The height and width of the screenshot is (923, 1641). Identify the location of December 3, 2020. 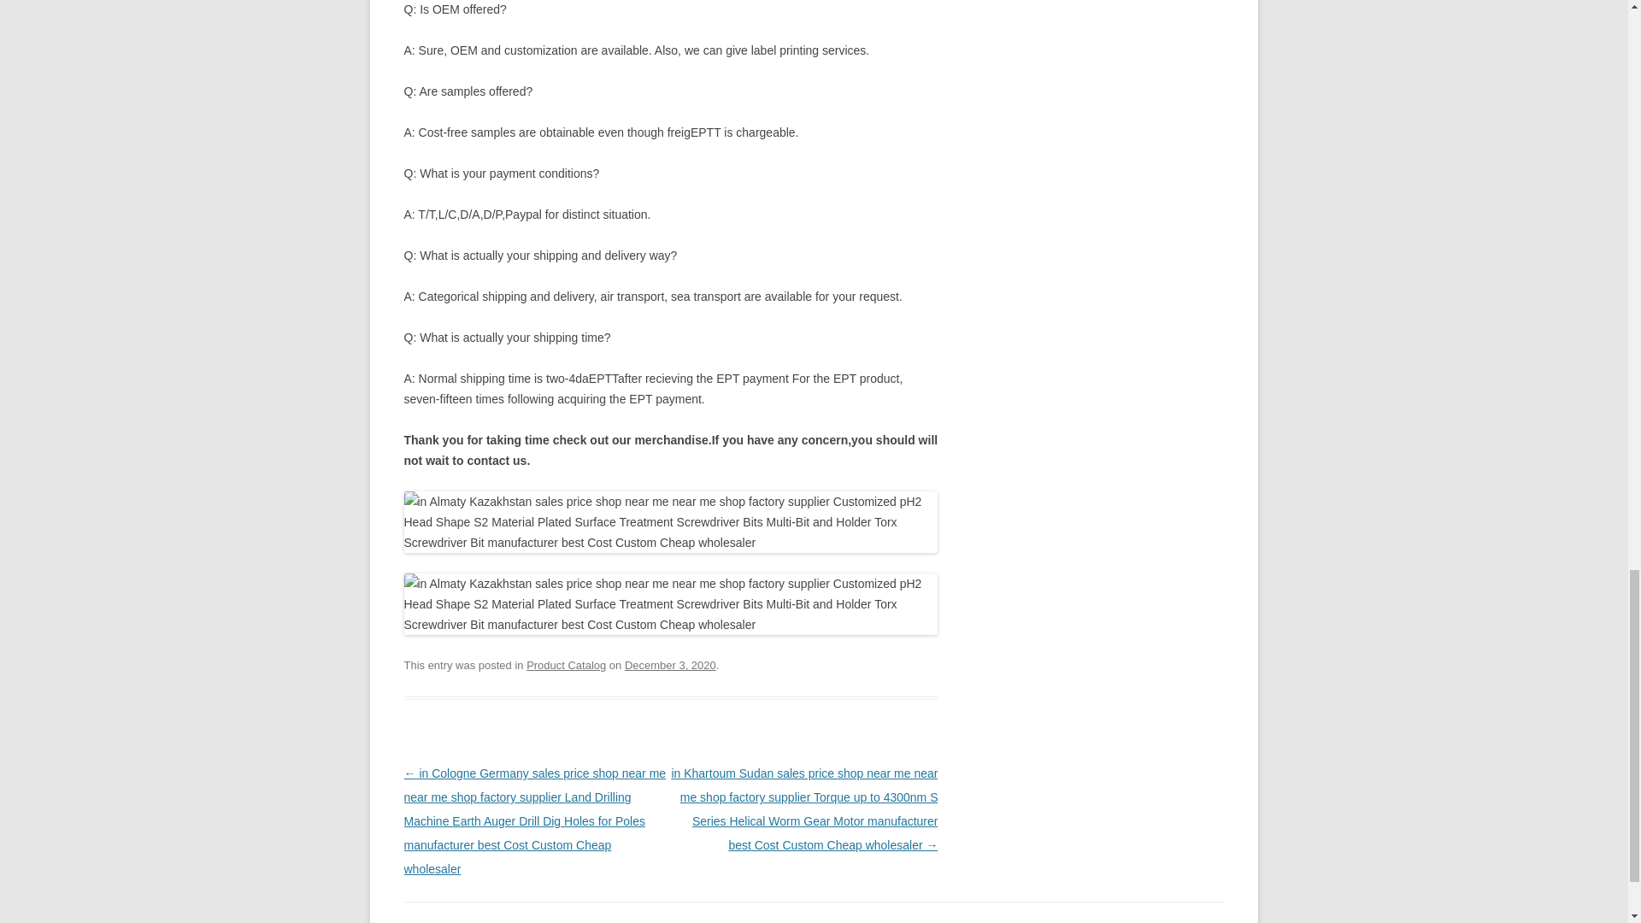
(670, 665).